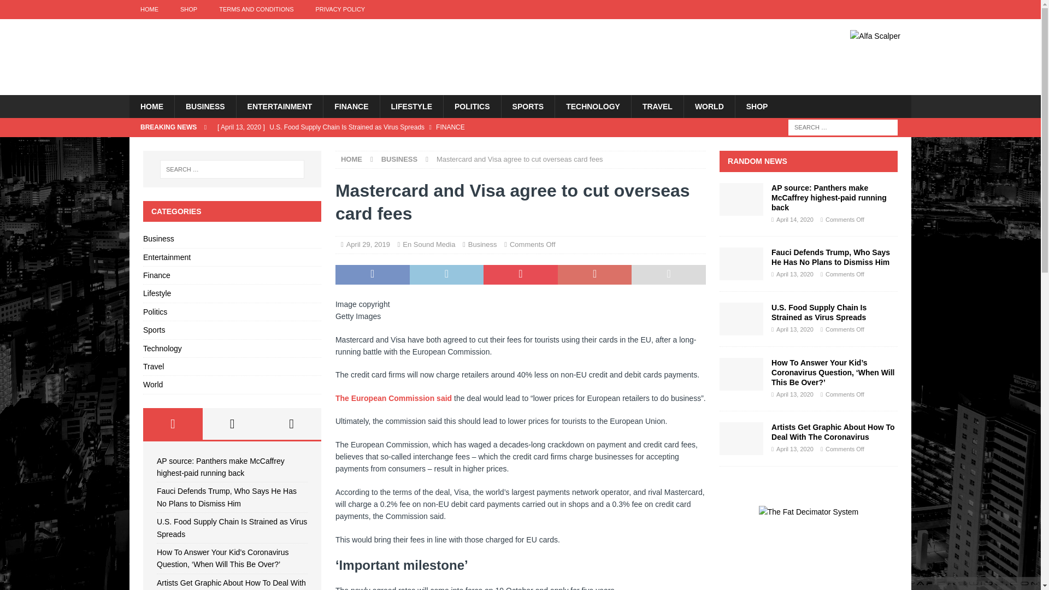  I want to click on HOME, so click(149, 9).